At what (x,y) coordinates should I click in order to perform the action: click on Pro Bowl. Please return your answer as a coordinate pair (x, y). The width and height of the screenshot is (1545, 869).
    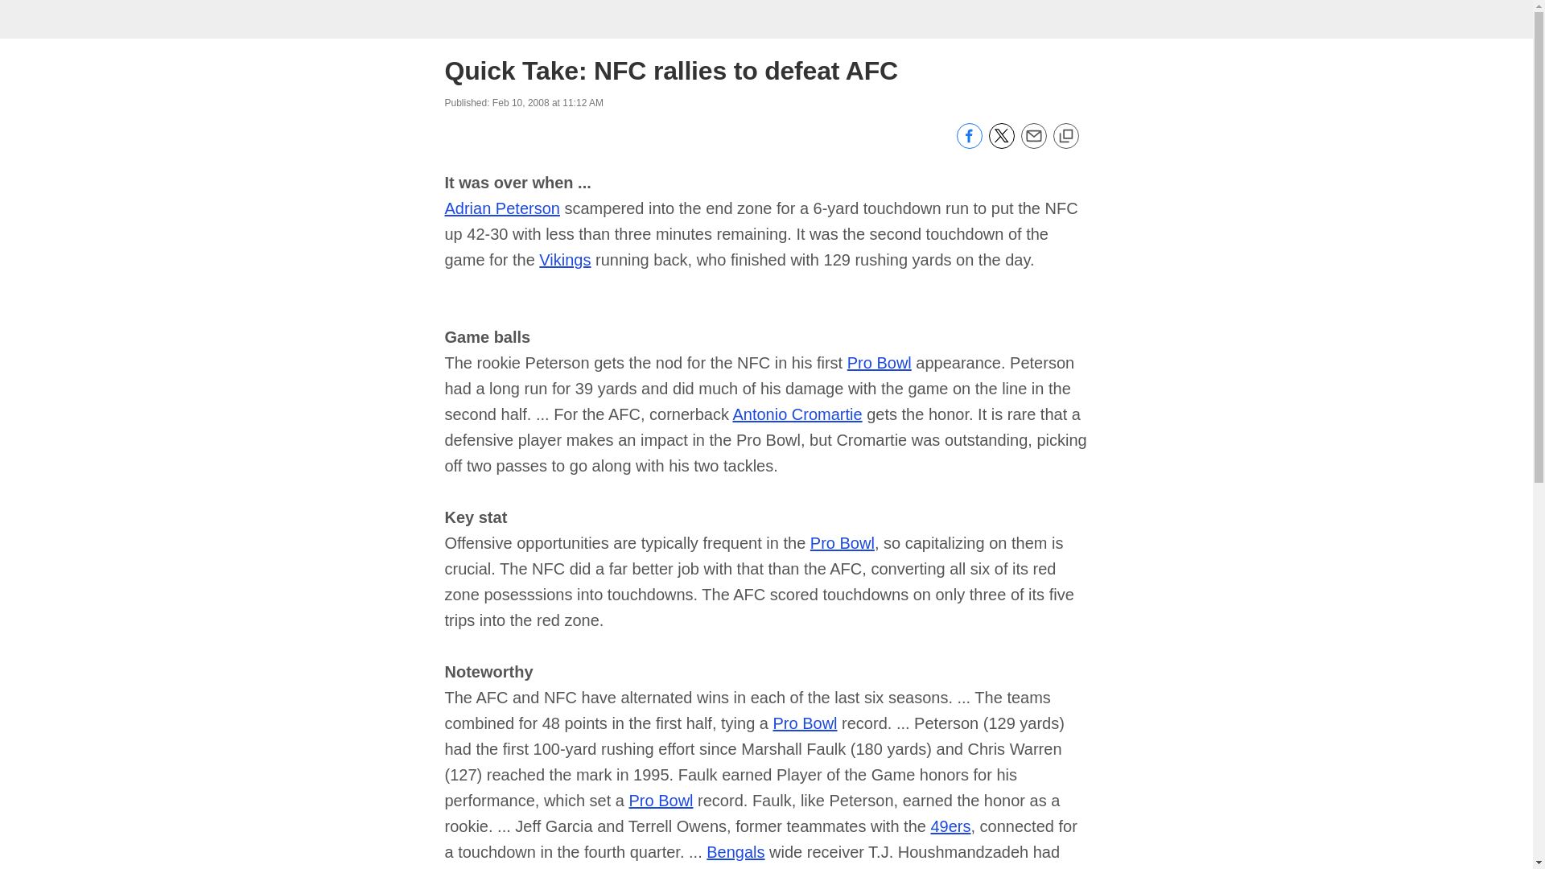
    Looking at the image, I should click on (842, 542).